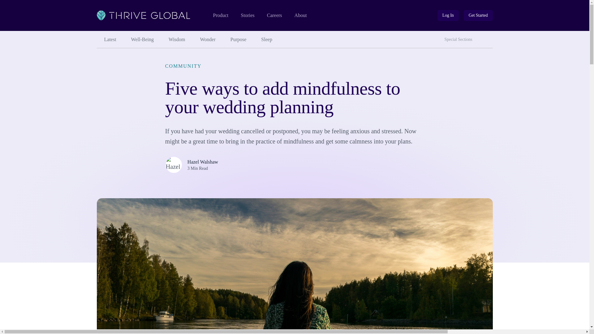  I want to click on Well-Being, so click(142, 40).